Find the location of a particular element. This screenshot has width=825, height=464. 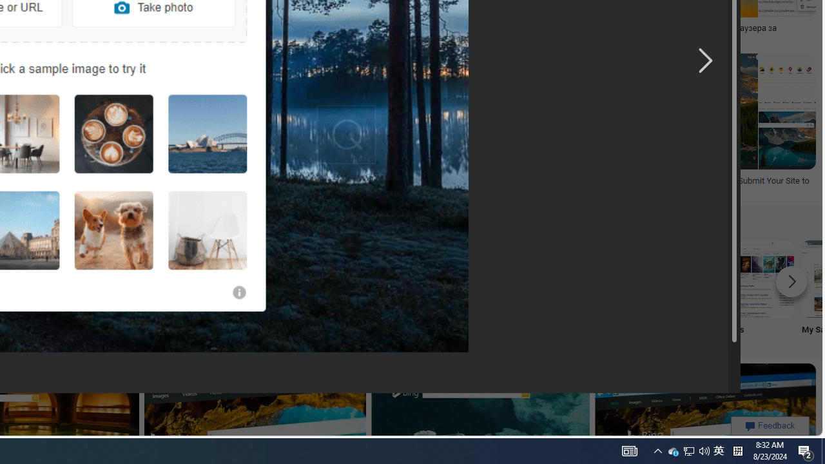

Image result for Bing Search Site is located at coordinates (787, 140).